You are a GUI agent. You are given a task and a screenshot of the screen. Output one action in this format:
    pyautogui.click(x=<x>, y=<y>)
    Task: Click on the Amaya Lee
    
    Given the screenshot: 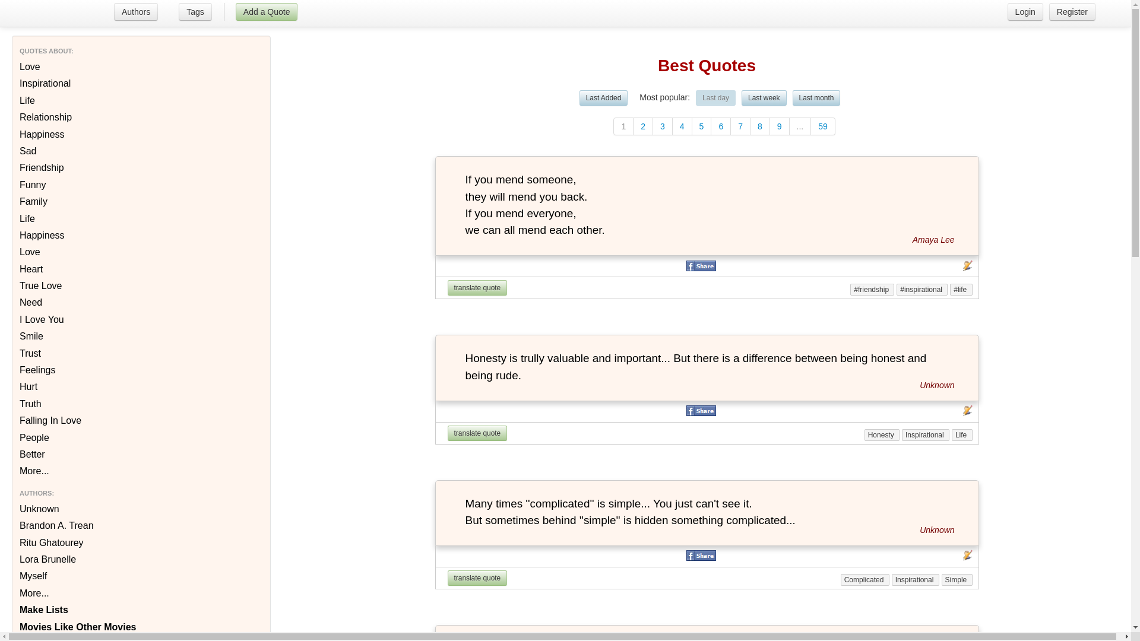 What is the action you would take?
    pyautogui.click(x=933, y=240)
    